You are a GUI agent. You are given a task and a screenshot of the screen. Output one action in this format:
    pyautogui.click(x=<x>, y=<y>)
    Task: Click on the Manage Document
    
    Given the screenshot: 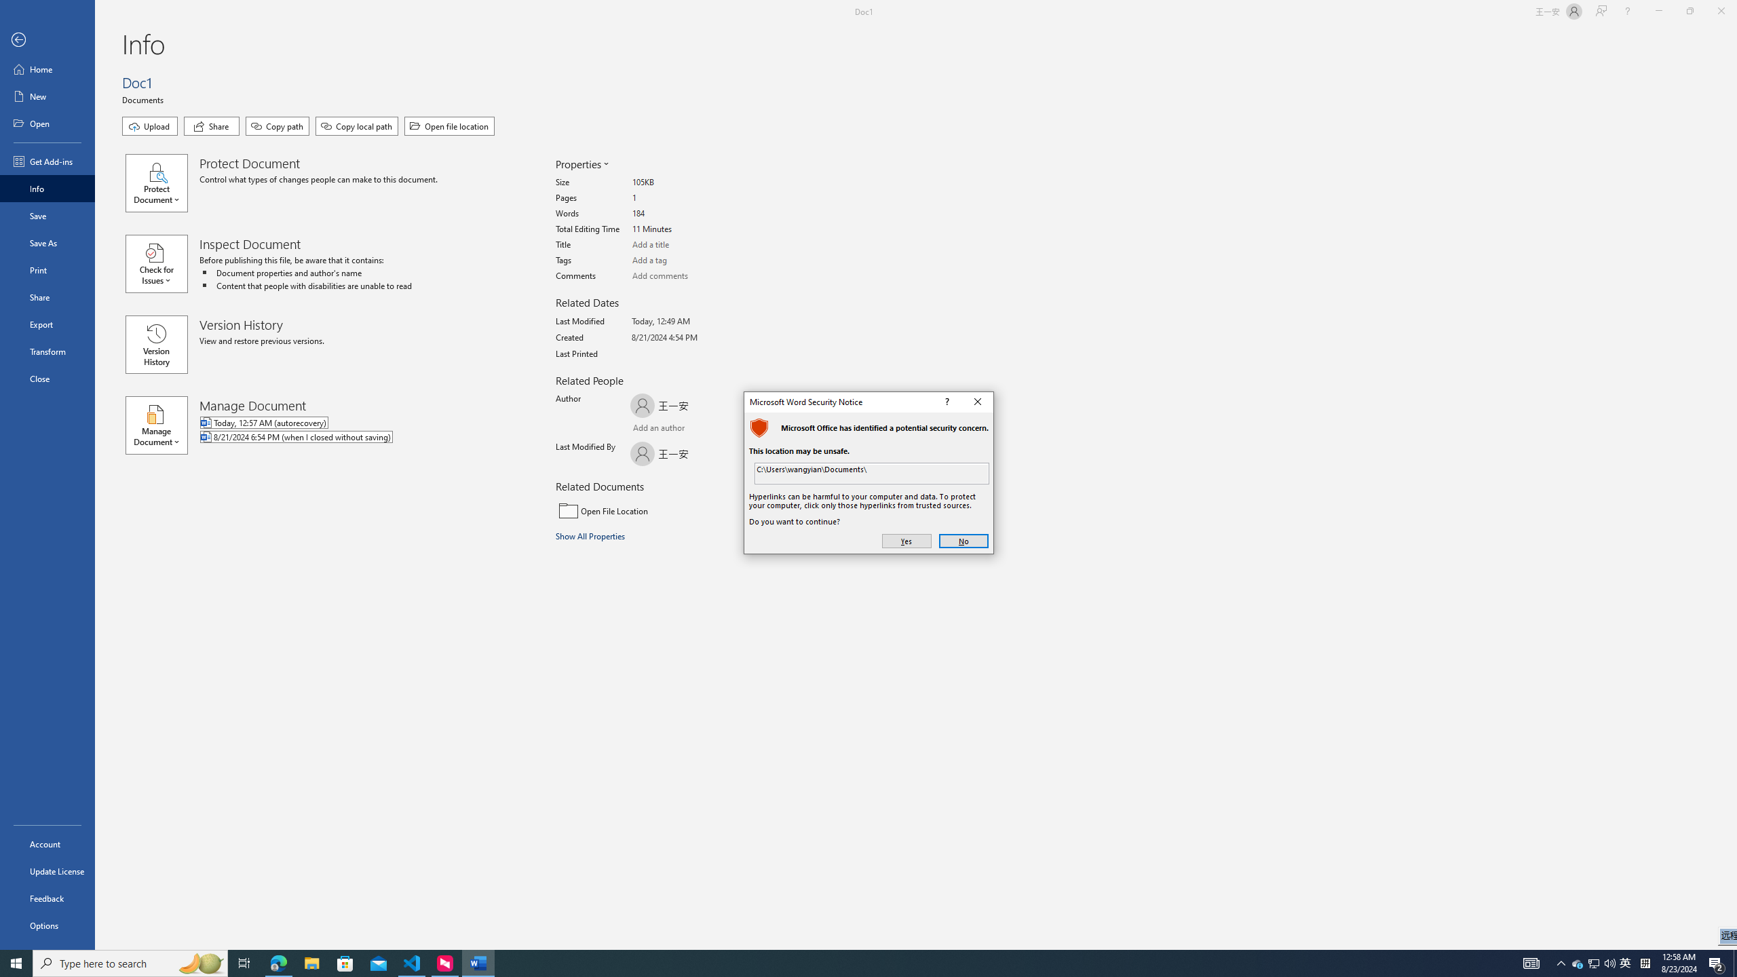 What is the action you would take?
    pyautogui.click(x=162, y=425)
    